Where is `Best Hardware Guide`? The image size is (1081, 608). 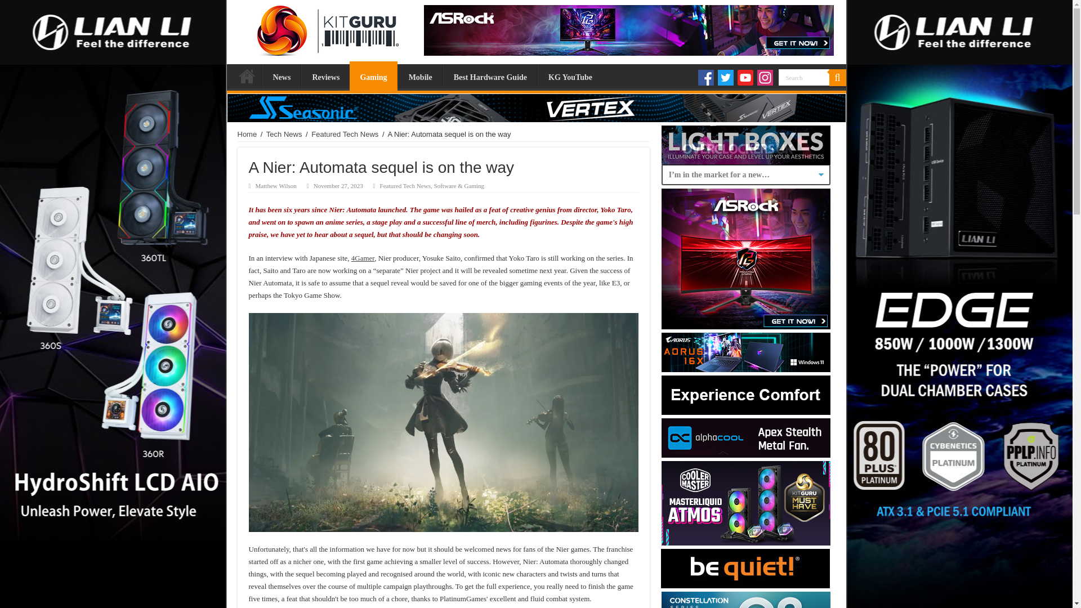
Best Hardware Guide is located at coordinates (490, 75).